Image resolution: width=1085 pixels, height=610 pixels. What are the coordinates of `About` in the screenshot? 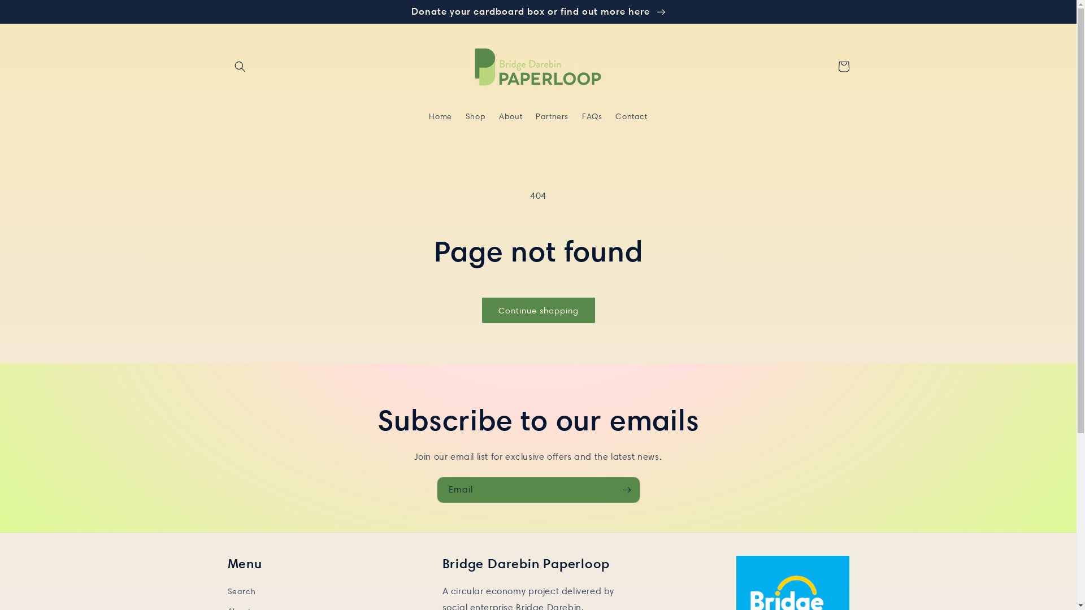 It's located at (511, 116).